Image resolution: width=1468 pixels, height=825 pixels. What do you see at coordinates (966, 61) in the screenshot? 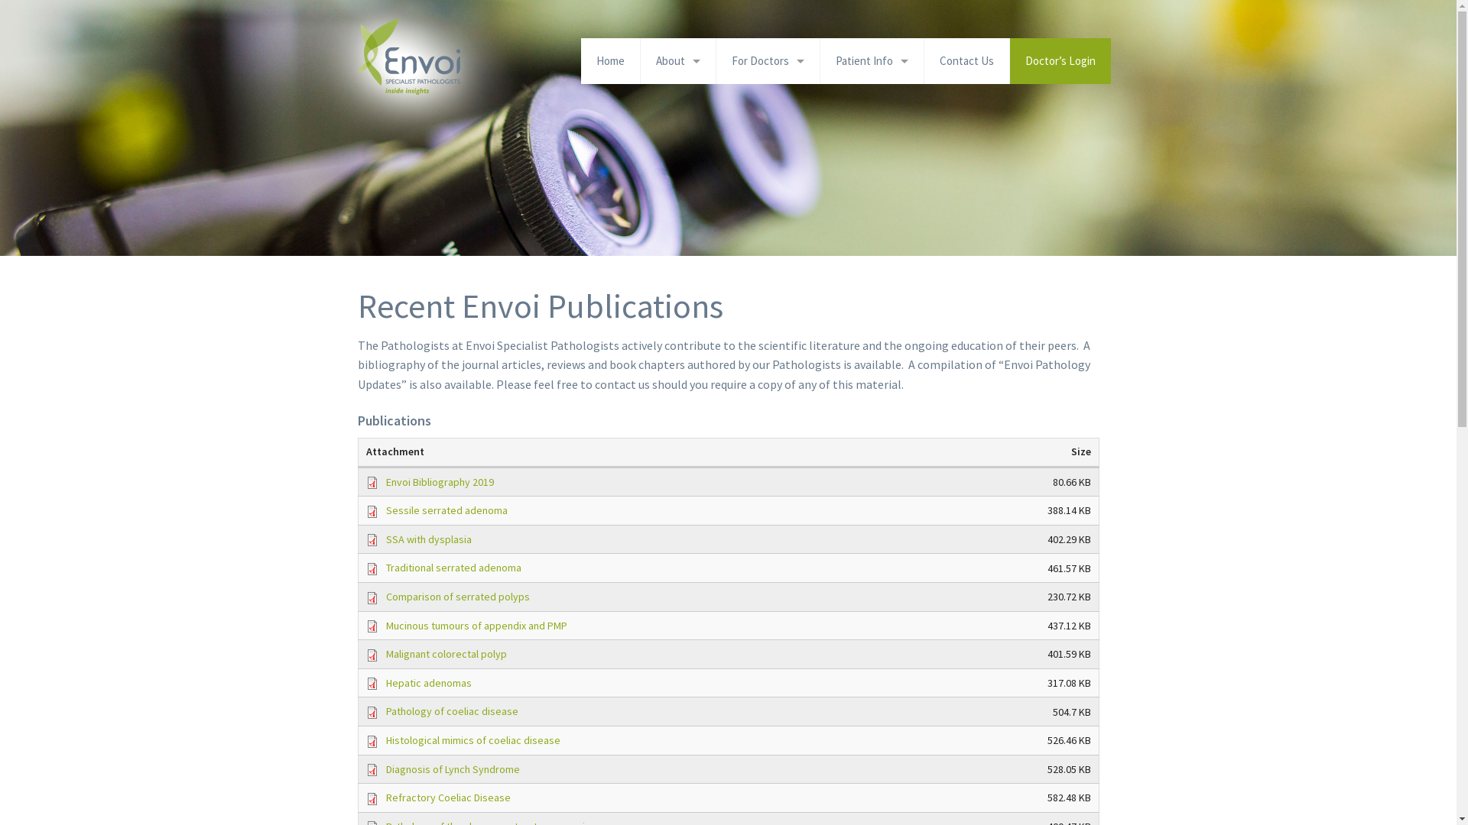
I see `Contact Us` at bounding box center [966, 61].